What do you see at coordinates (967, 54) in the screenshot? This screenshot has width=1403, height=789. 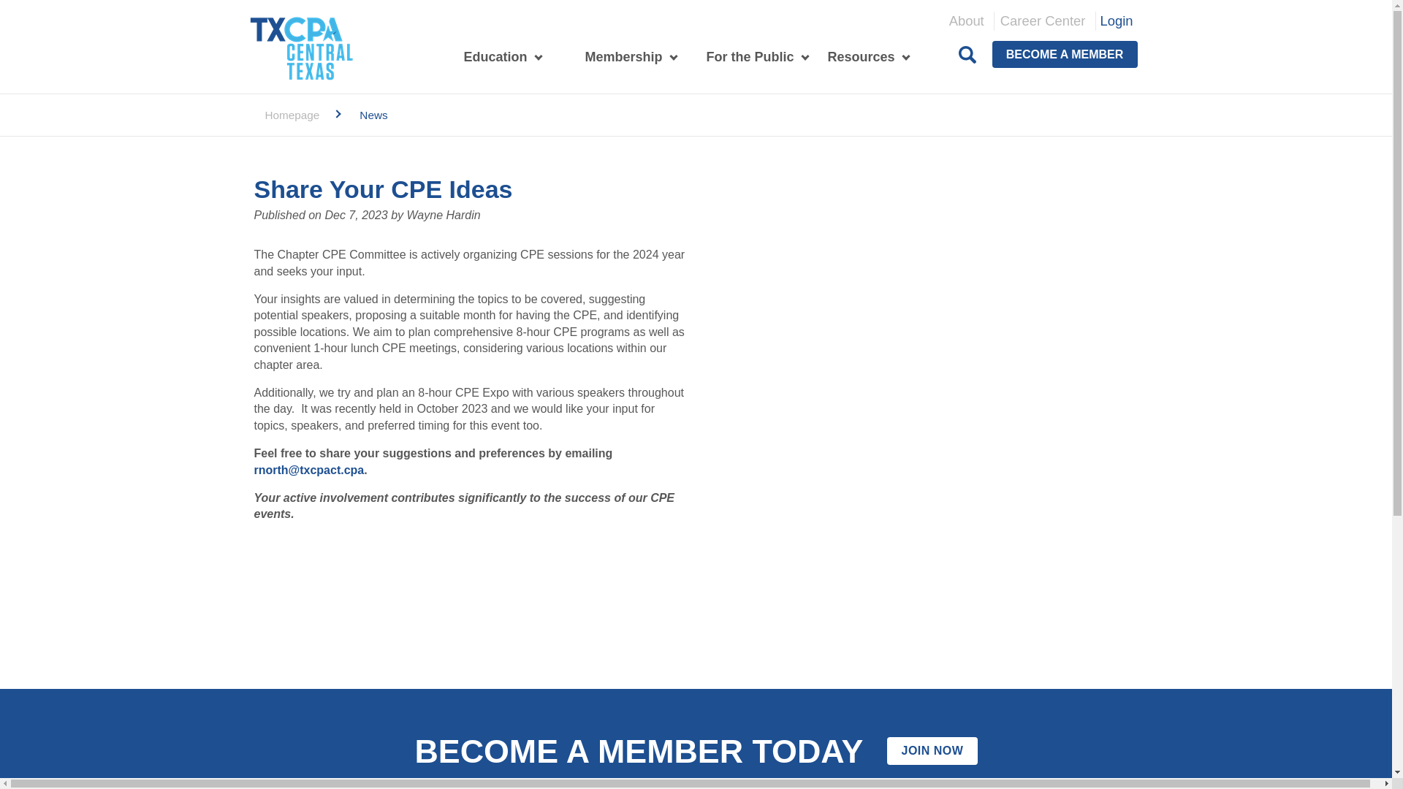 I see `Search` at bounding box center [967, 54].